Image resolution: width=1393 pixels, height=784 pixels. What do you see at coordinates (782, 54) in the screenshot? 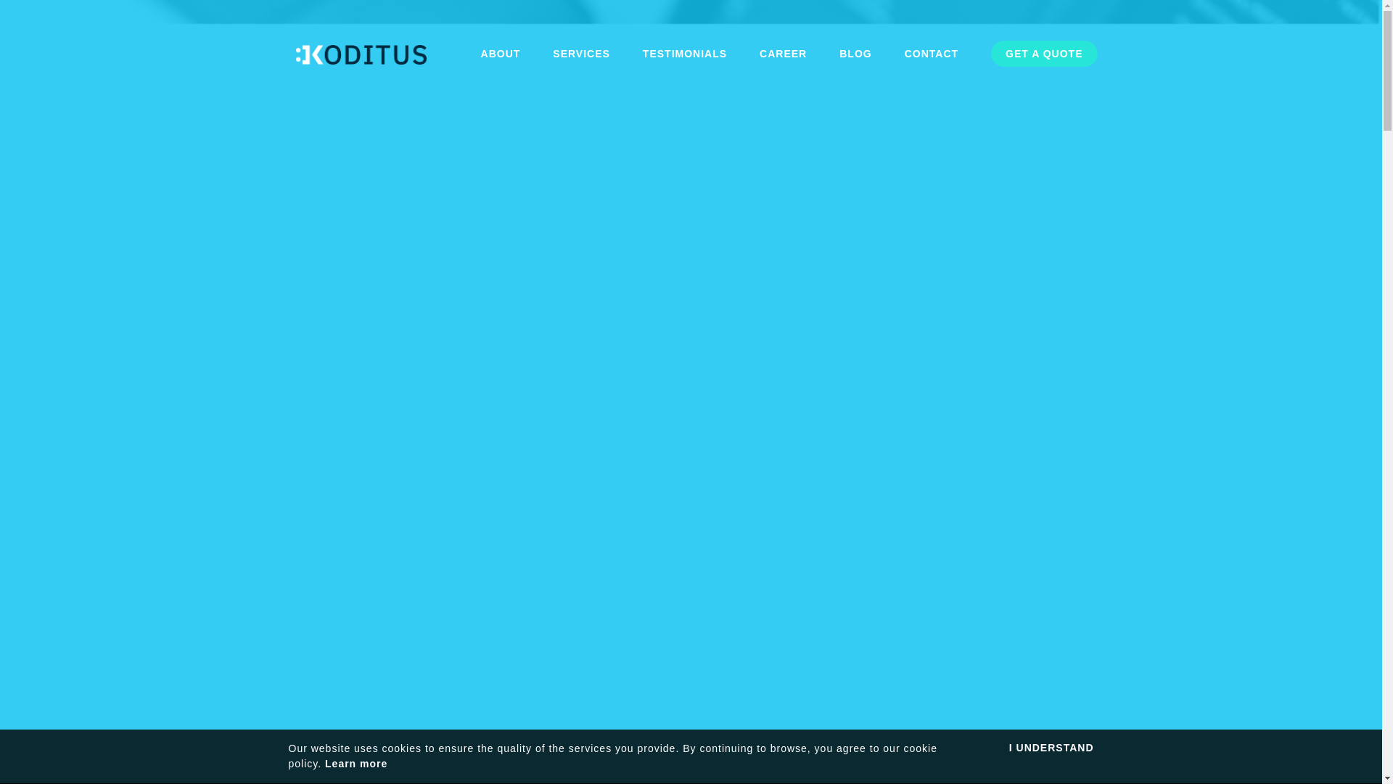
I see `CAREER` at bounding box center [782, 54].